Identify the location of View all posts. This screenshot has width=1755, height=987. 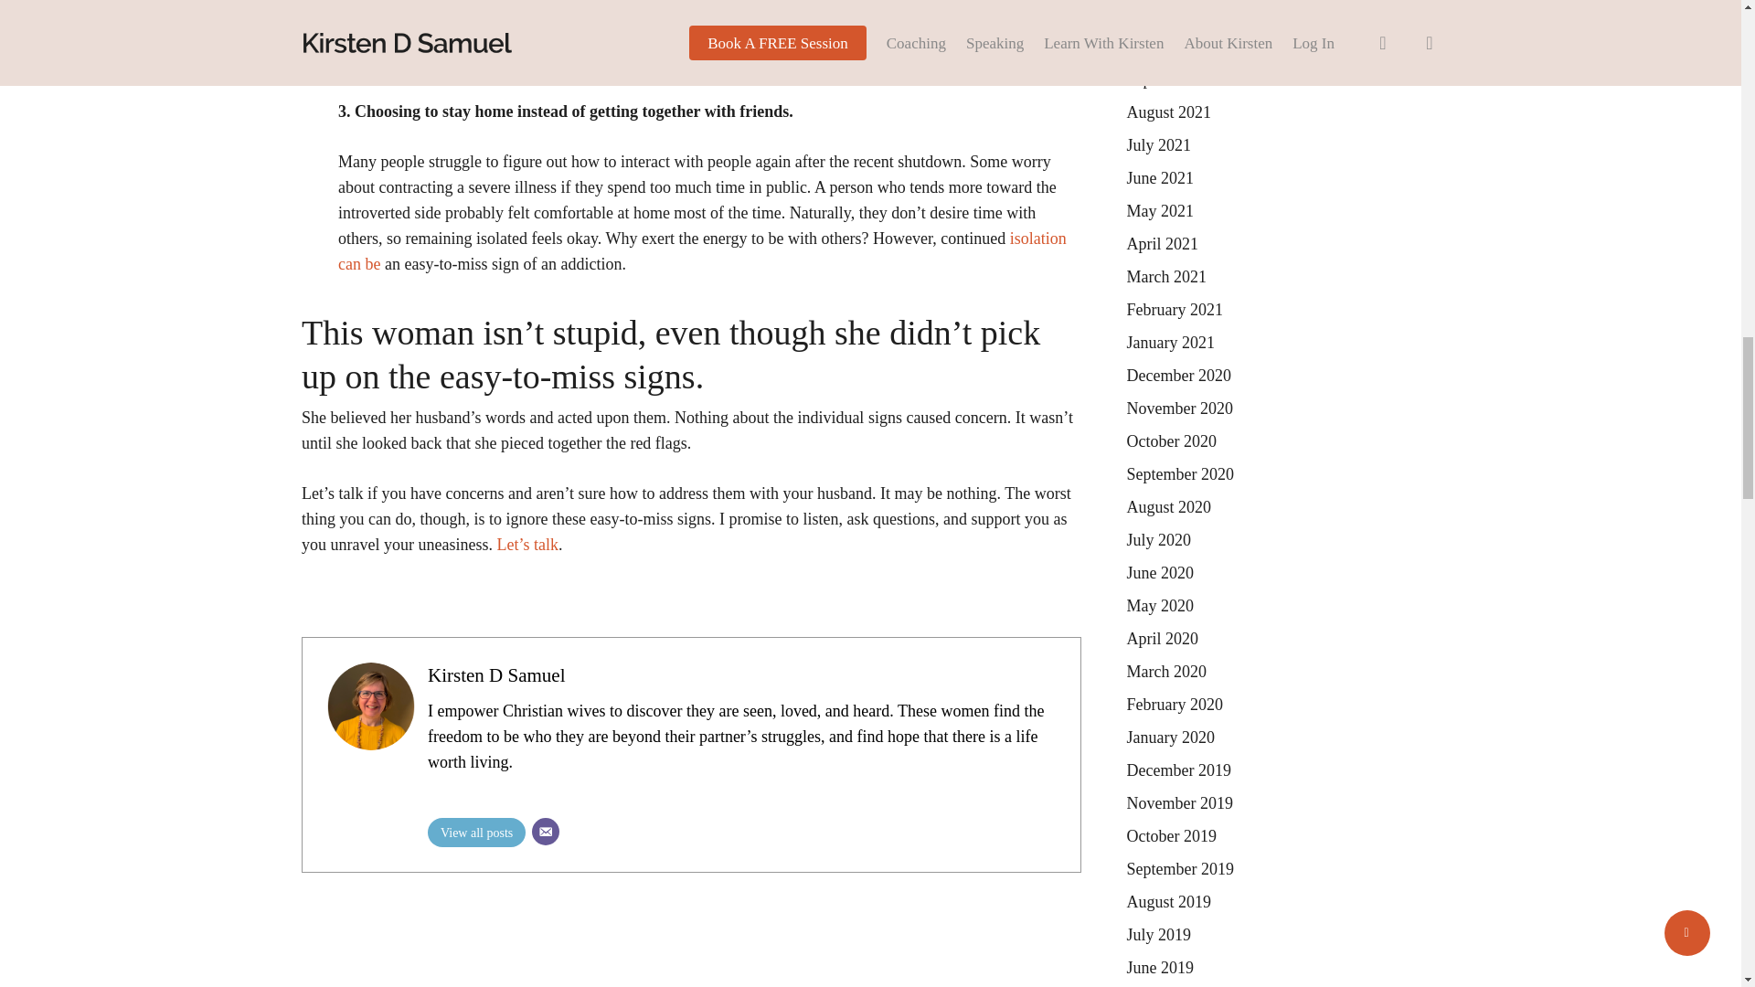
(476, 832).